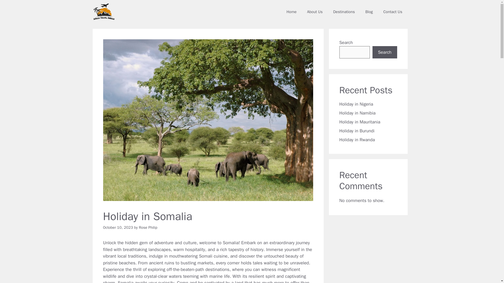 This screenshot has width=504, height=283. I want to click on Home, so click(291, 12).